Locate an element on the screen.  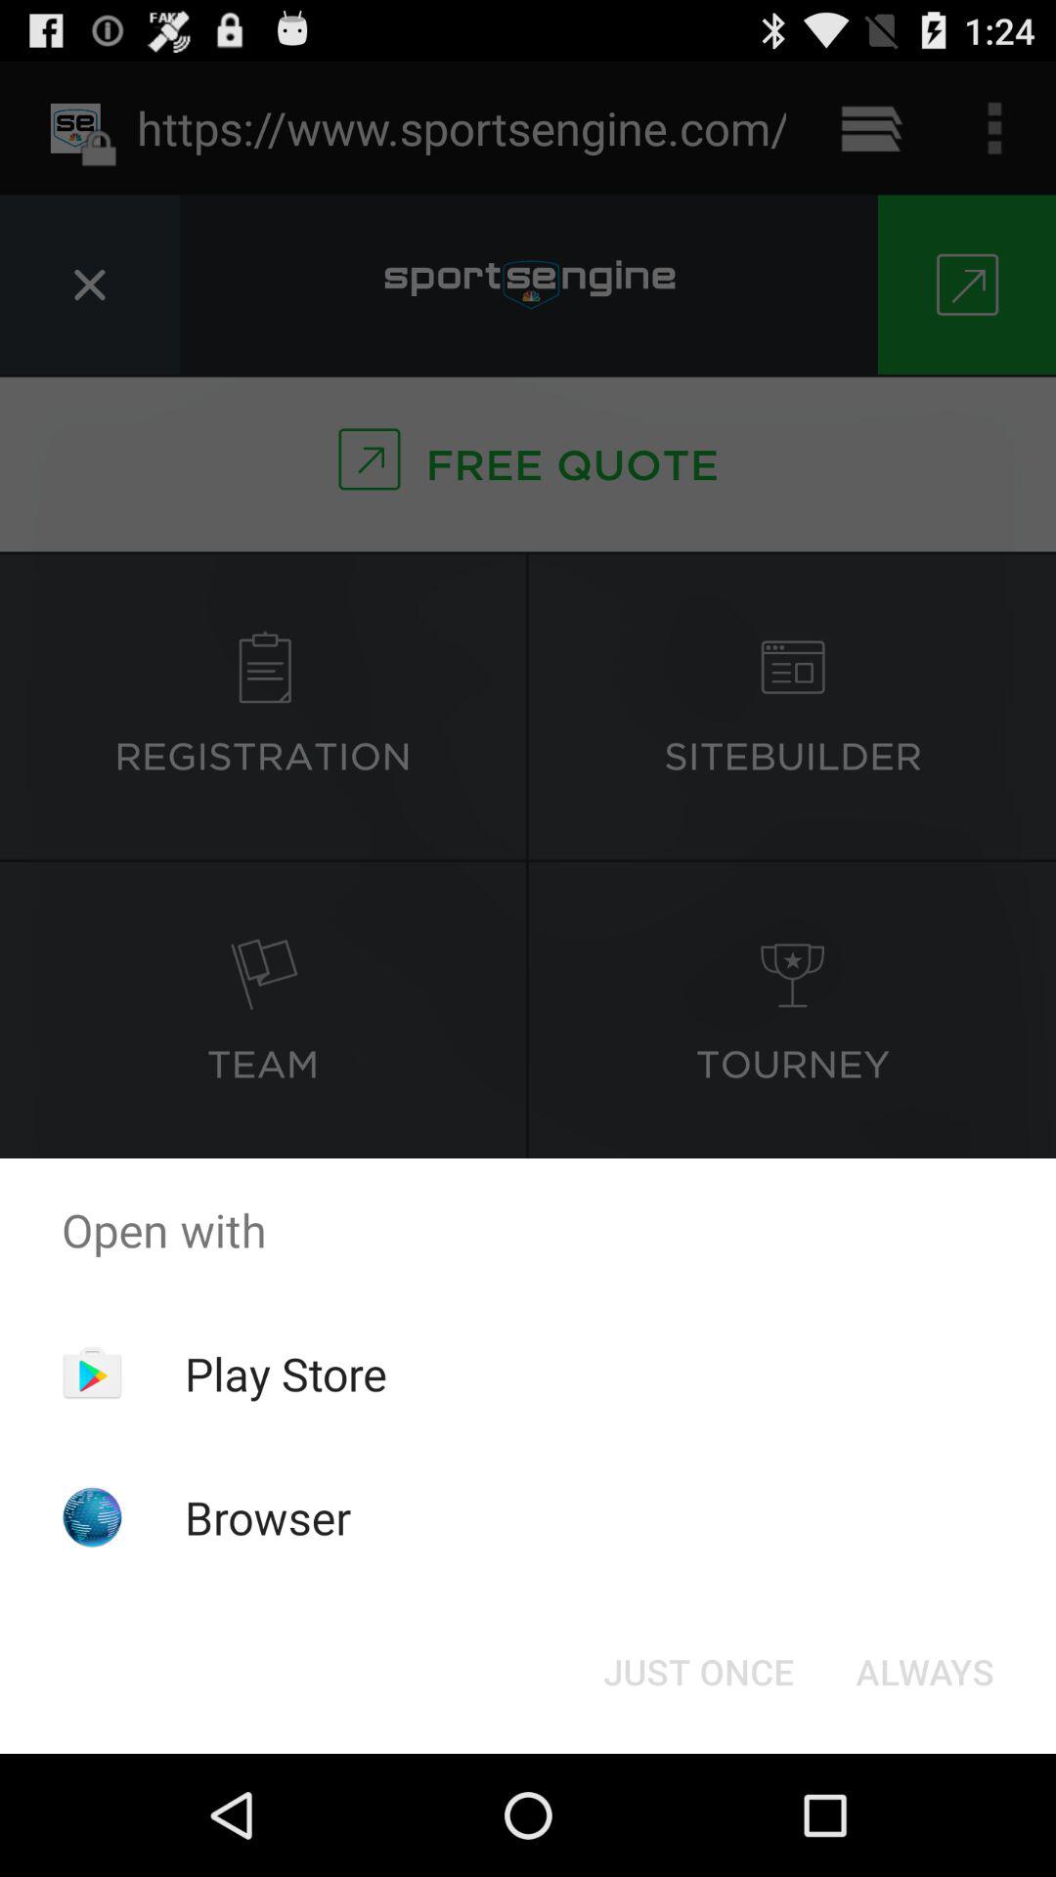
launch the browser icon is located at coordinates (268, 1517).